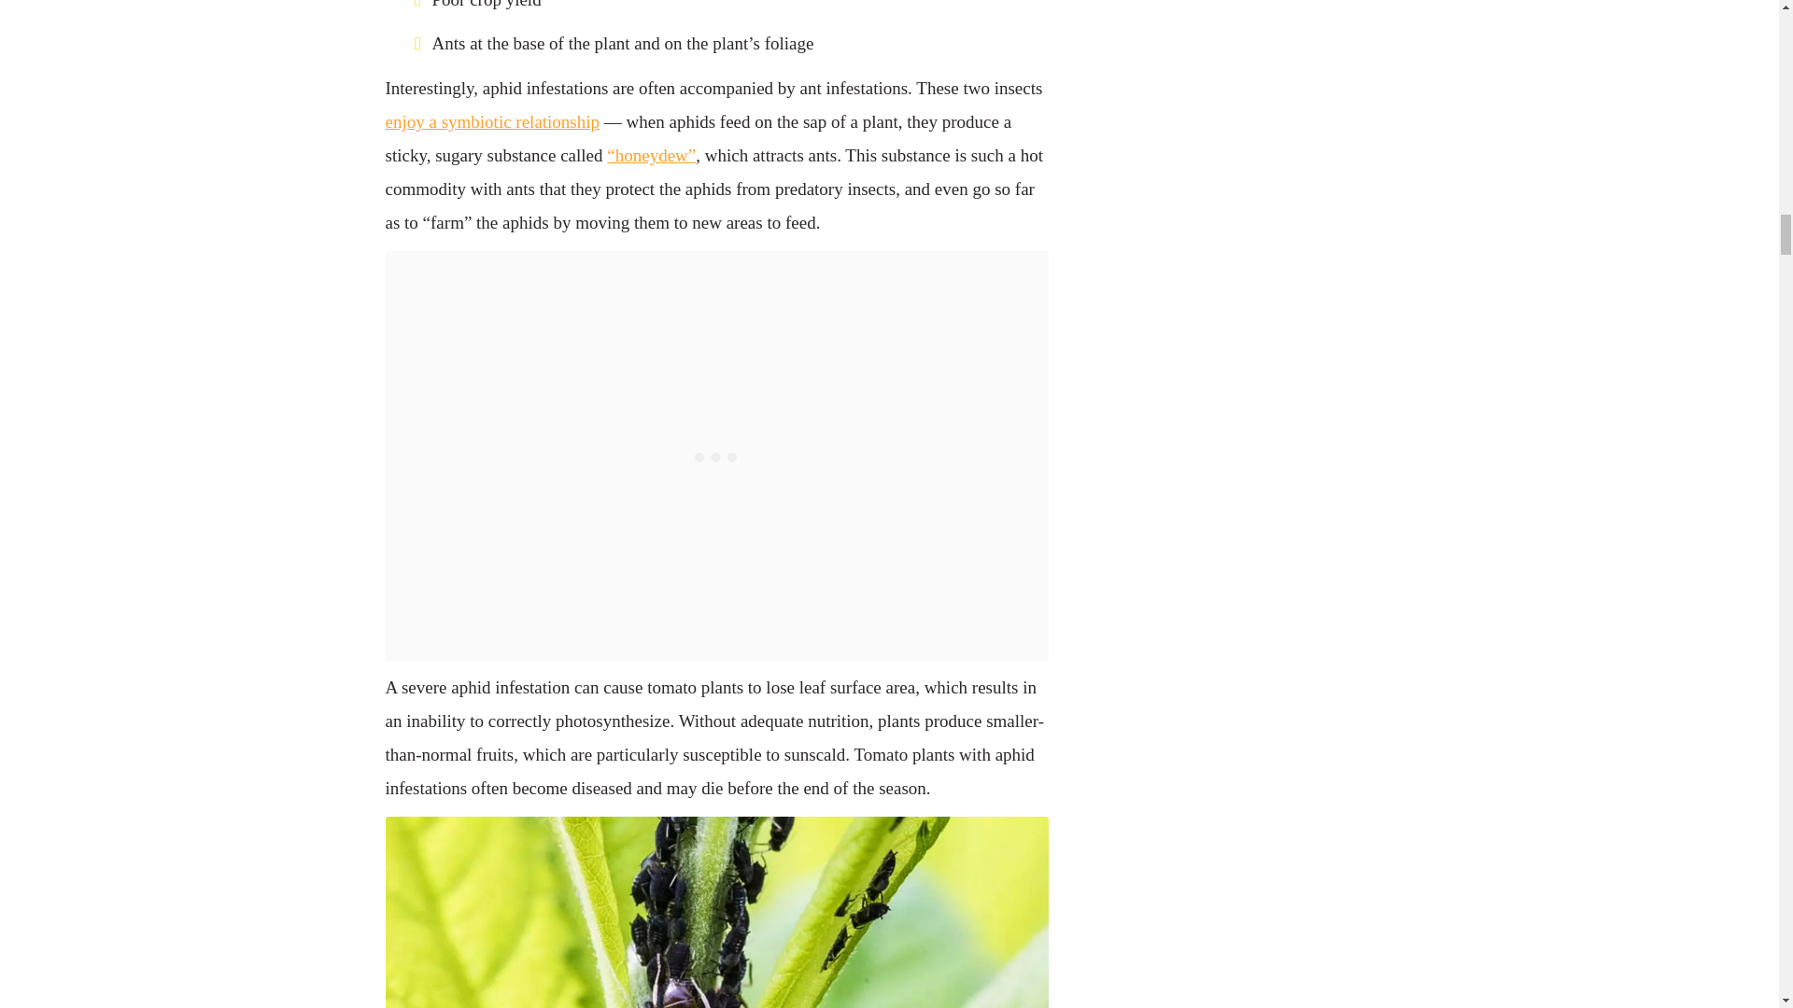  I want to click on enjoy a symbiotic relationship, so click(491, 121).